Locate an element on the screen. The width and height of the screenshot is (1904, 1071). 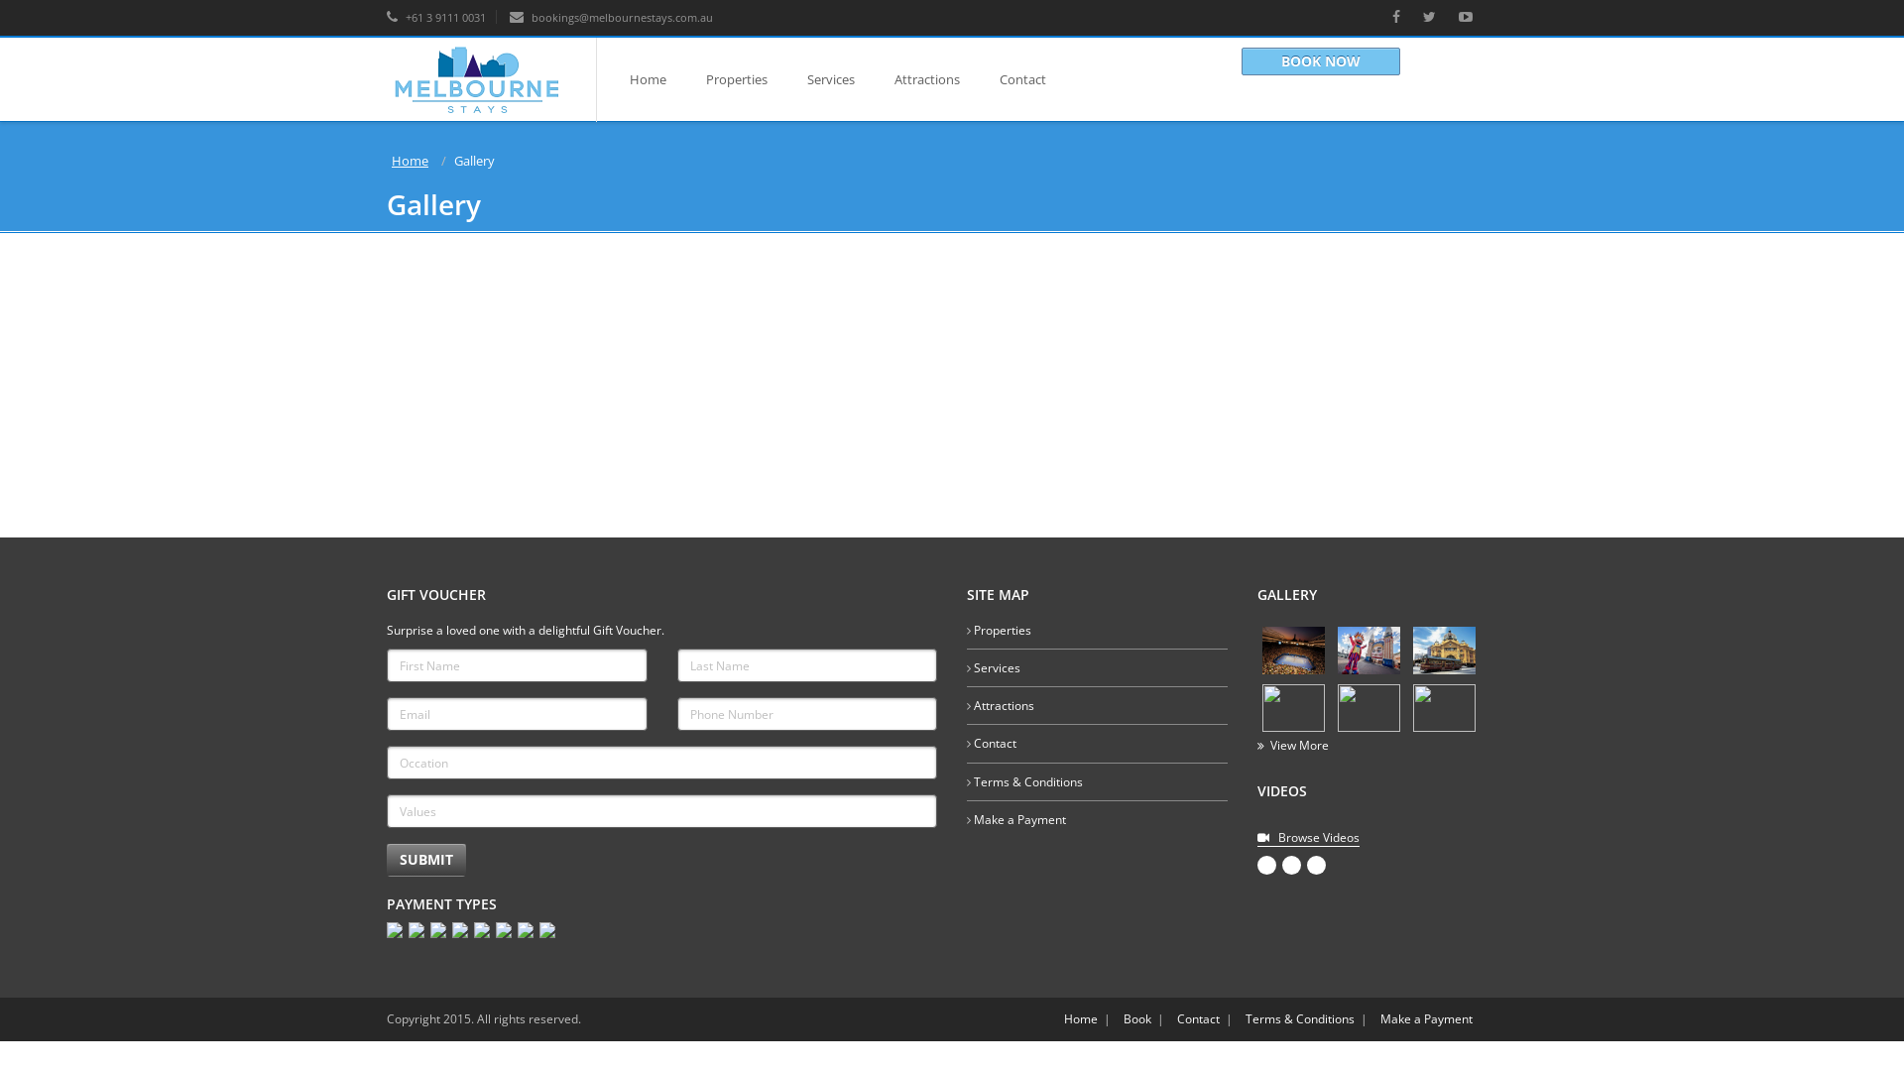
Attractions is located at coordinates (1004, 706).